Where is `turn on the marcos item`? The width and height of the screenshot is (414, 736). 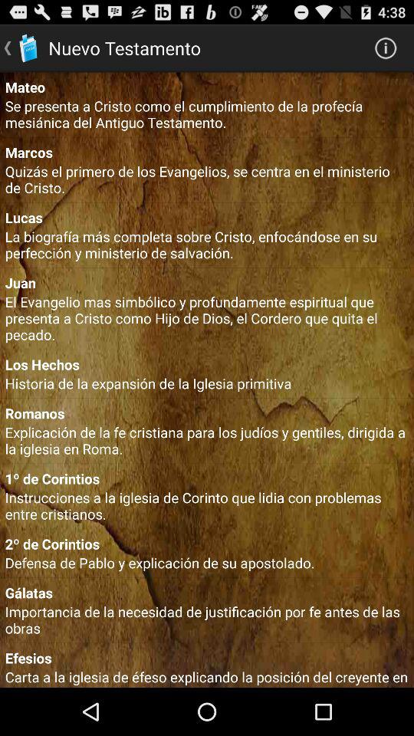
turn on the marcos item is located at coordinates (207, 152).